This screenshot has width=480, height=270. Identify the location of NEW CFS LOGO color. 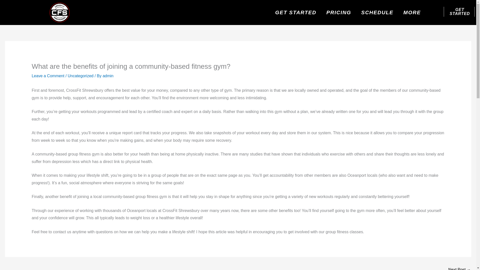
(59, 12).